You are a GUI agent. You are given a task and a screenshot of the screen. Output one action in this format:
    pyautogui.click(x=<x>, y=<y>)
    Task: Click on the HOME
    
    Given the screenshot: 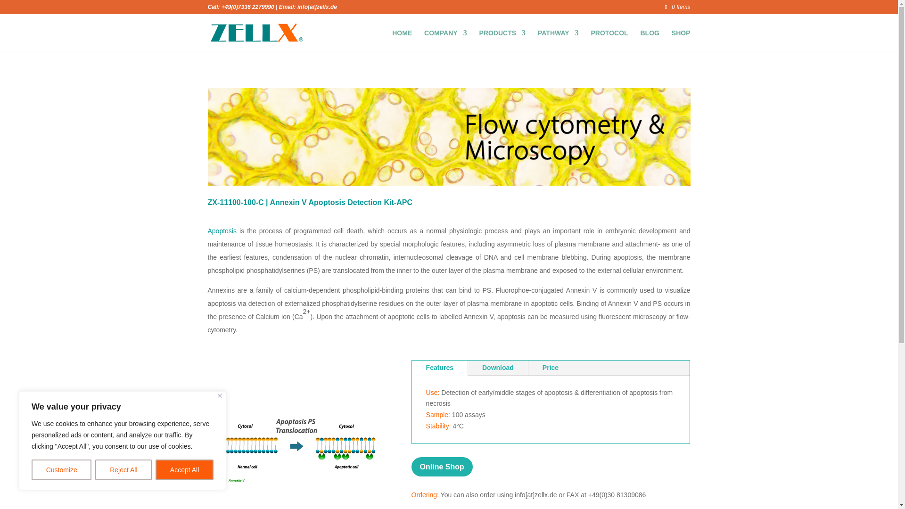 What is the action you would take?
    pyautogui.click(x=402, y=41)
    